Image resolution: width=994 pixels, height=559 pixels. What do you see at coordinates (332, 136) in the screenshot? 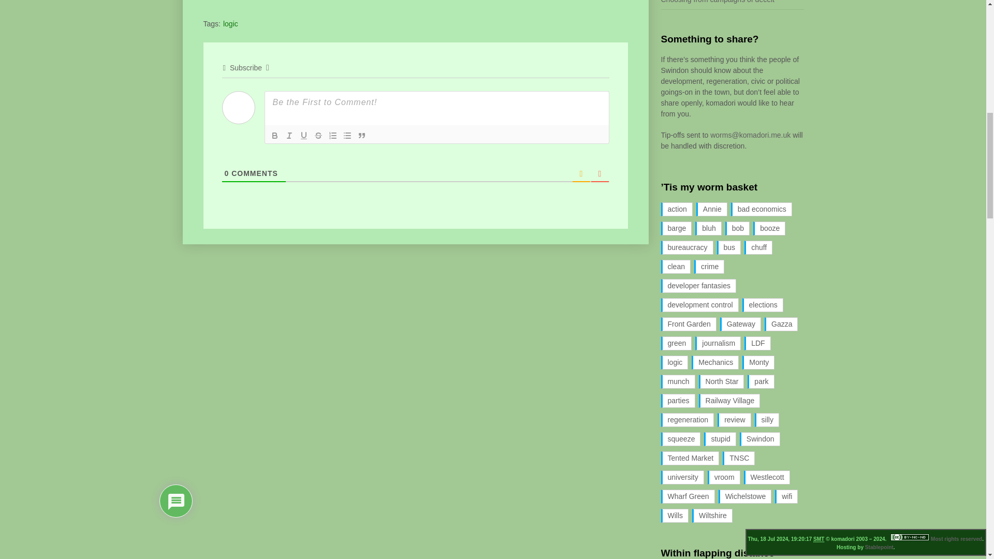
I see `ordered` at bounding box center [332, 136].